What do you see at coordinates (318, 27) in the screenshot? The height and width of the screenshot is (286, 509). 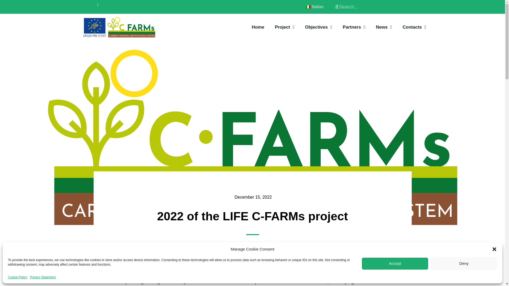 I see `Objectives` at bounding box center [318, 27].